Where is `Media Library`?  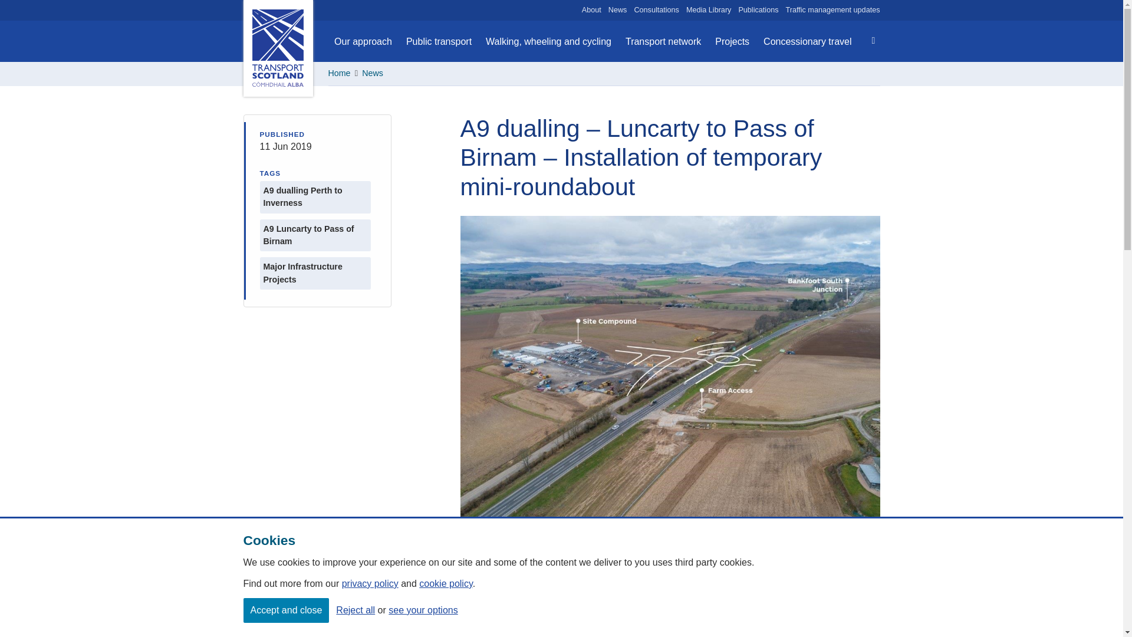
Media Library is located at coordinates (709, 10).